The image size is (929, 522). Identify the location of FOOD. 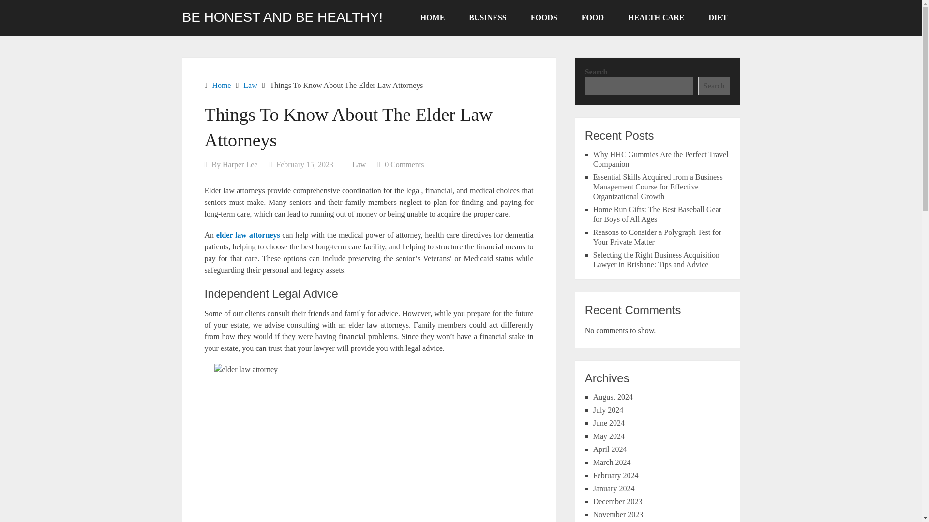
(592, 18).